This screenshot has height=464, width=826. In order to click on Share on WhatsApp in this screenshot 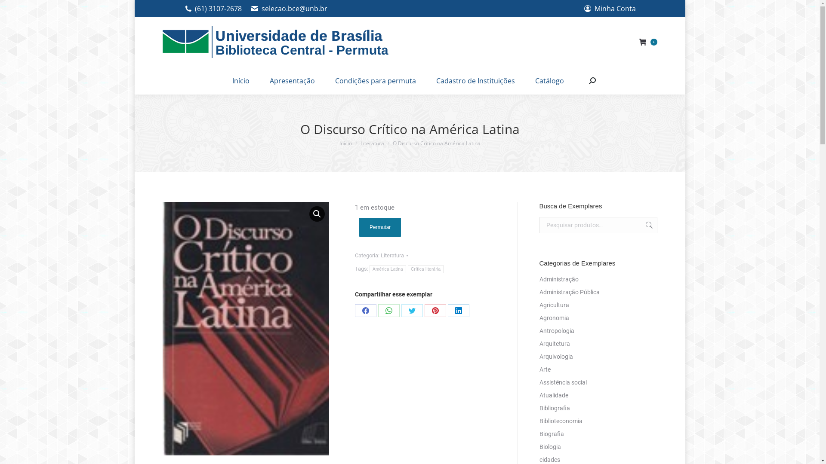, I will do `click(389, 311)`.